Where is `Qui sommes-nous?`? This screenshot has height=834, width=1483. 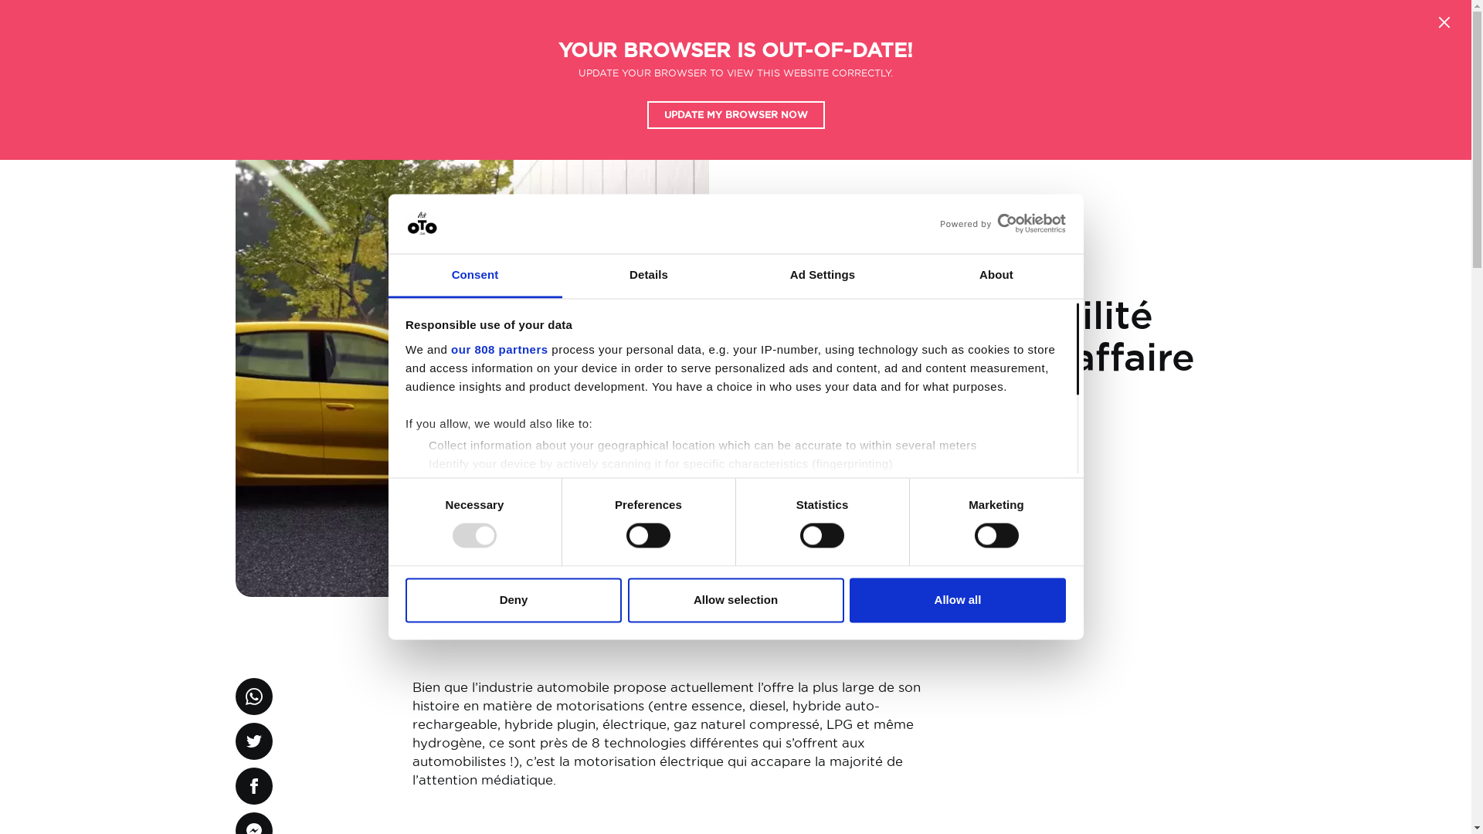
Qui sommes-nous? is located at coordinates (851, 558).